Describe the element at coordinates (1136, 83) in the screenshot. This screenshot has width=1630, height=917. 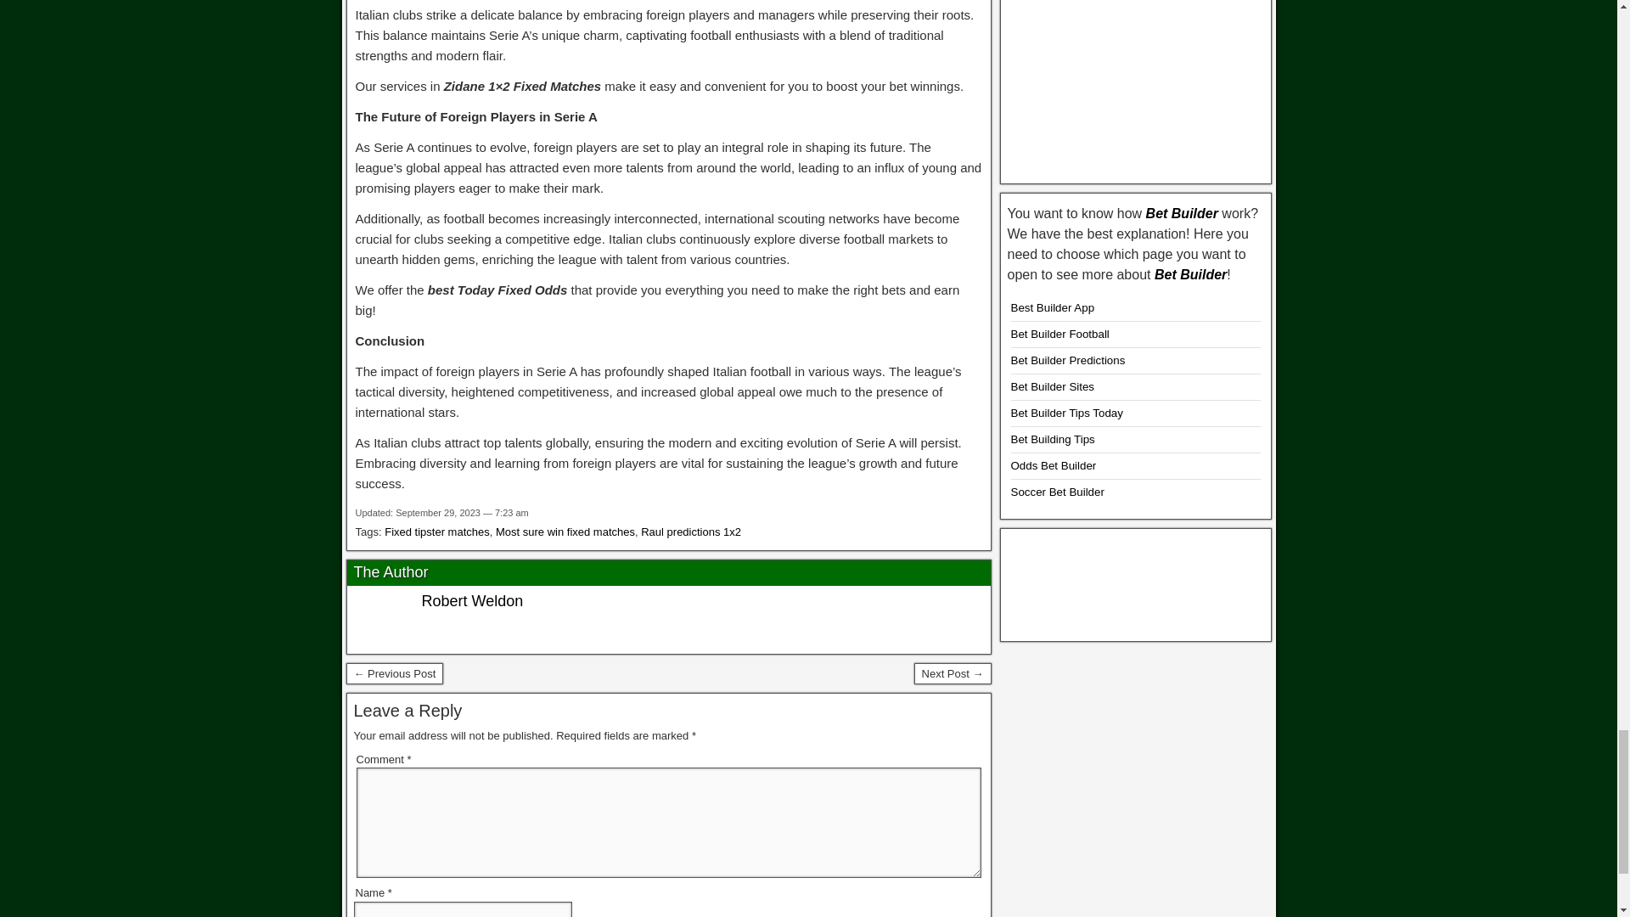
I see `Bet Builder Bet365 Bookie` at that location.